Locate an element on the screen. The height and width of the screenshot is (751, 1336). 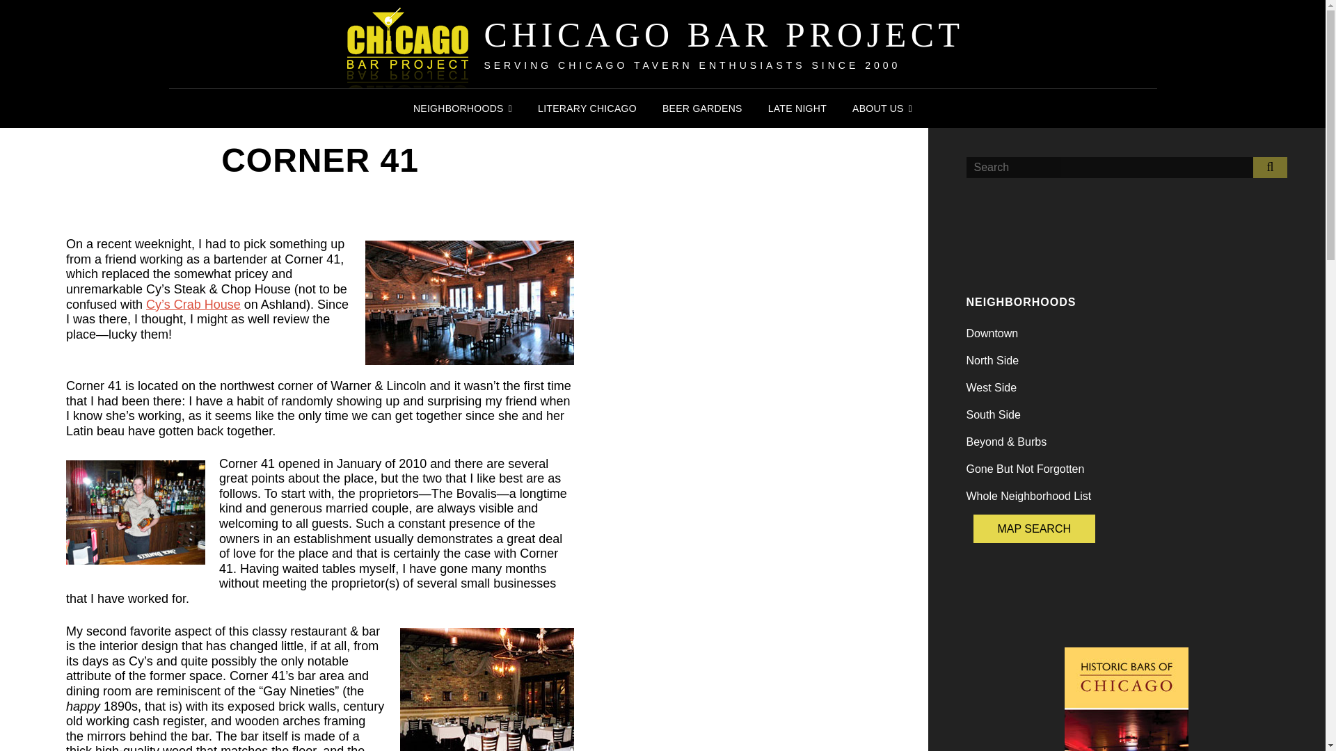
Downtown is located at coordinates (992, 333).